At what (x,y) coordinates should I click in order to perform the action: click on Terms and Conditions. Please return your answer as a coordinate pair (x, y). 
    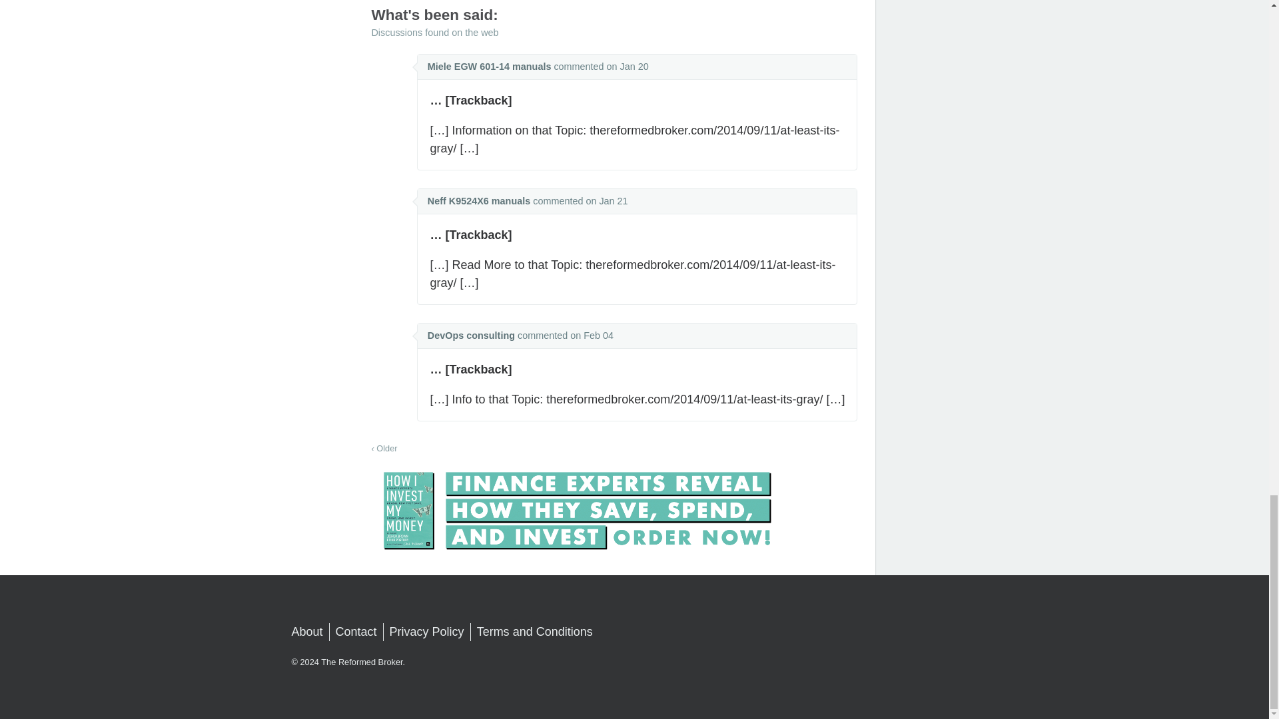
    Looking at the image, I should click on (535, 632).